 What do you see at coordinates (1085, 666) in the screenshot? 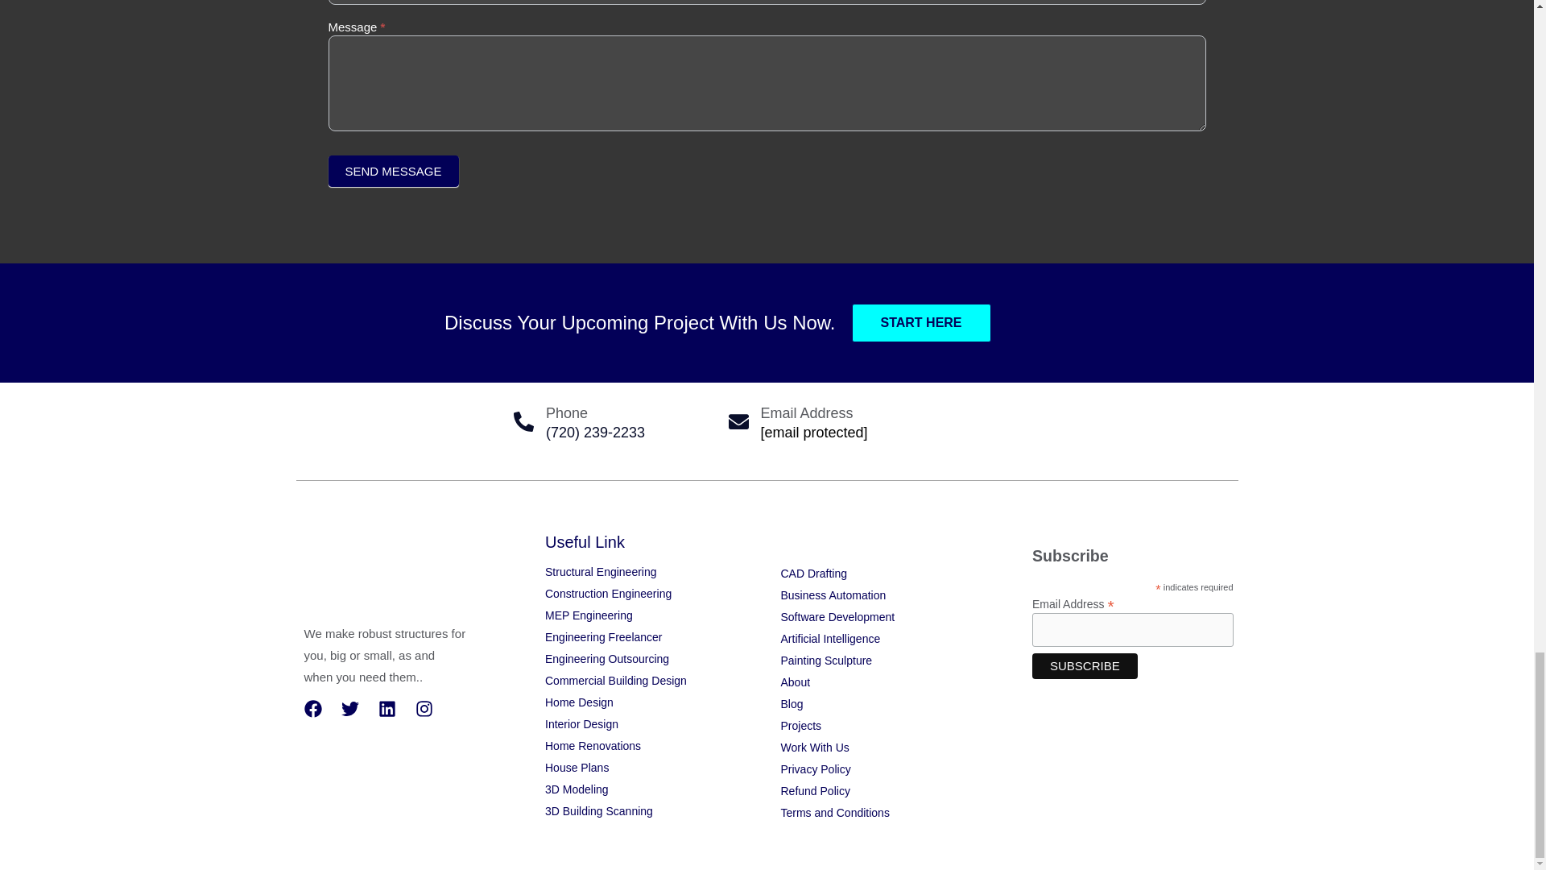
I see `Subscribe` at bounding box center [1085, 666].